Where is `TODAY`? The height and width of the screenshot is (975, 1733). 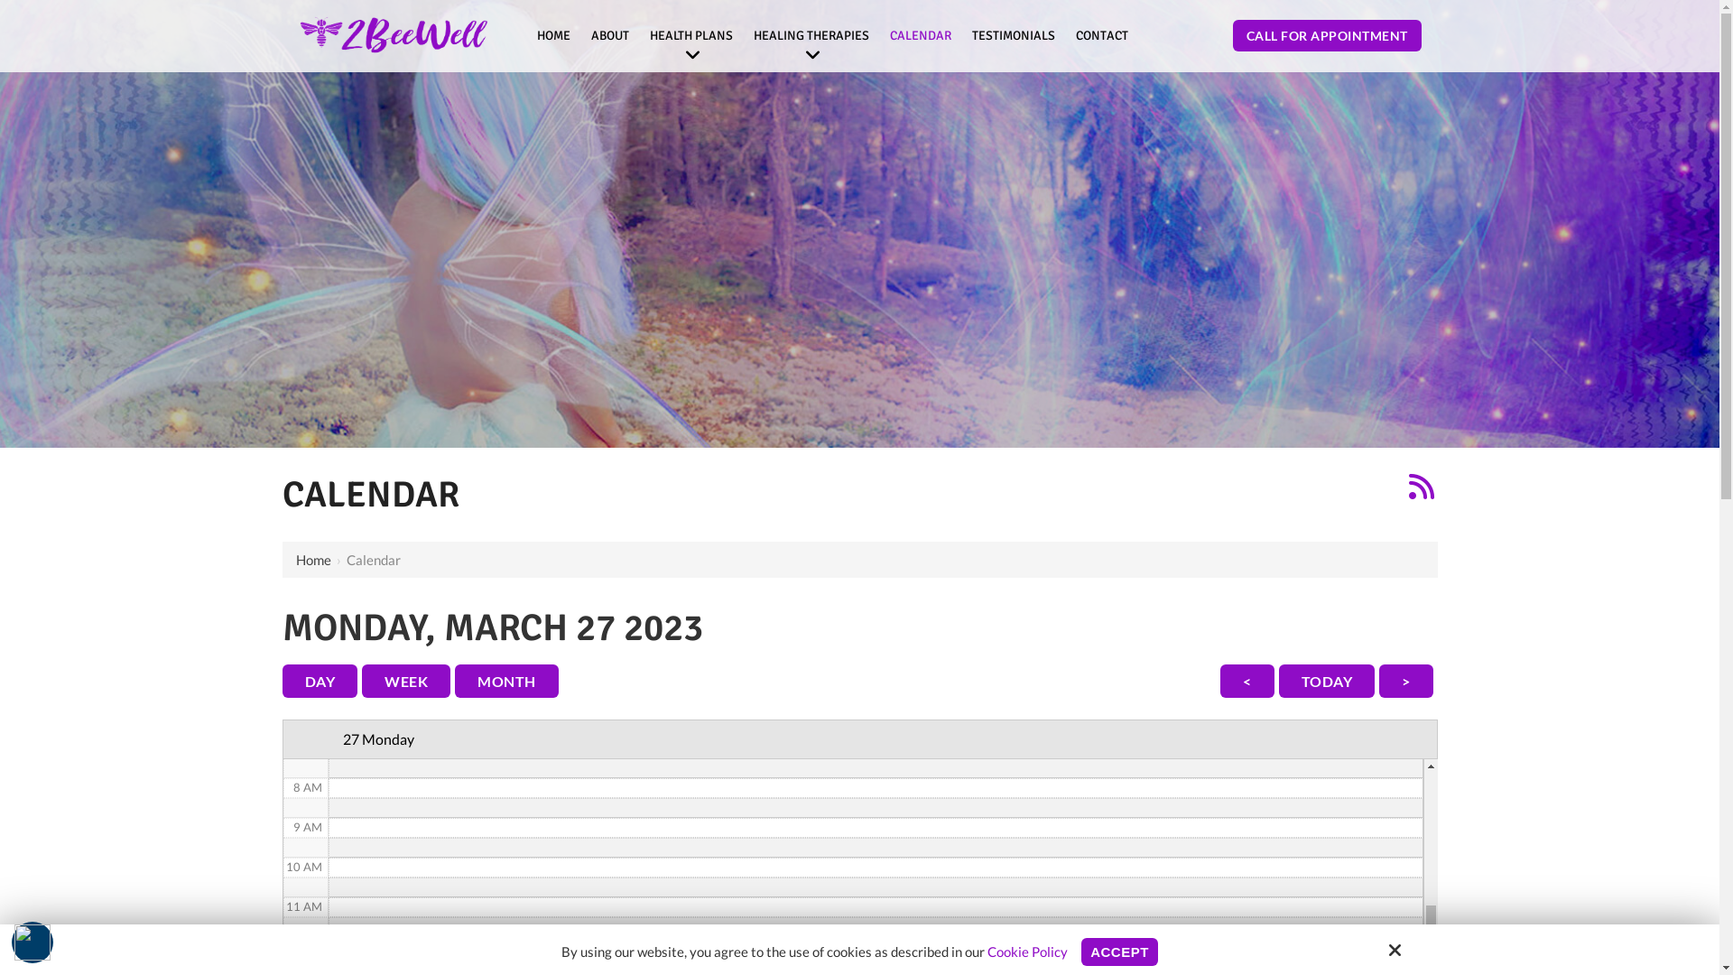
TODAY is located at coordinates (1327, 681).